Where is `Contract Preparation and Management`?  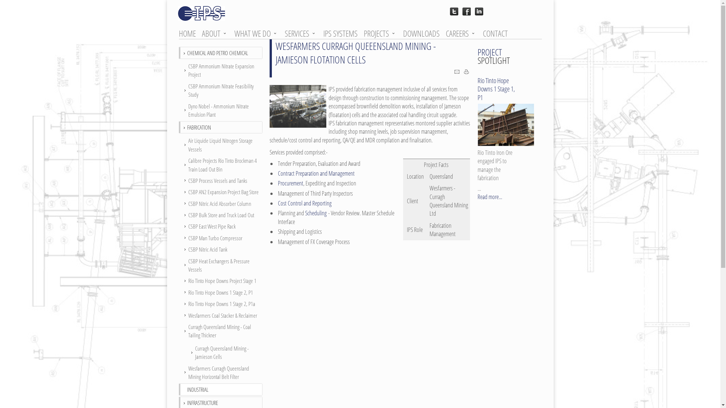 Contract Preparation and Management is located at coordinates (316, 173).